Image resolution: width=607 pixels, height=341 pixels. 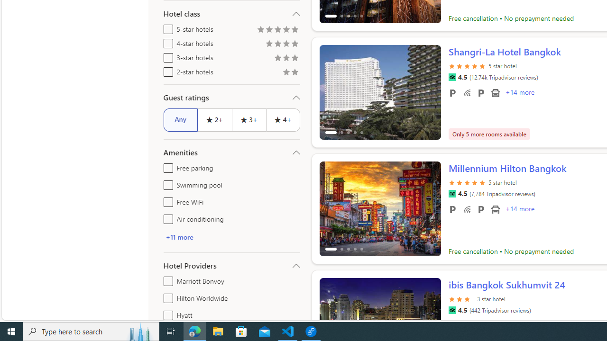 What do you see at coordinates (467, 209) in the screenshot?
I see `Free WiFi` at bounding box center [467, 209].